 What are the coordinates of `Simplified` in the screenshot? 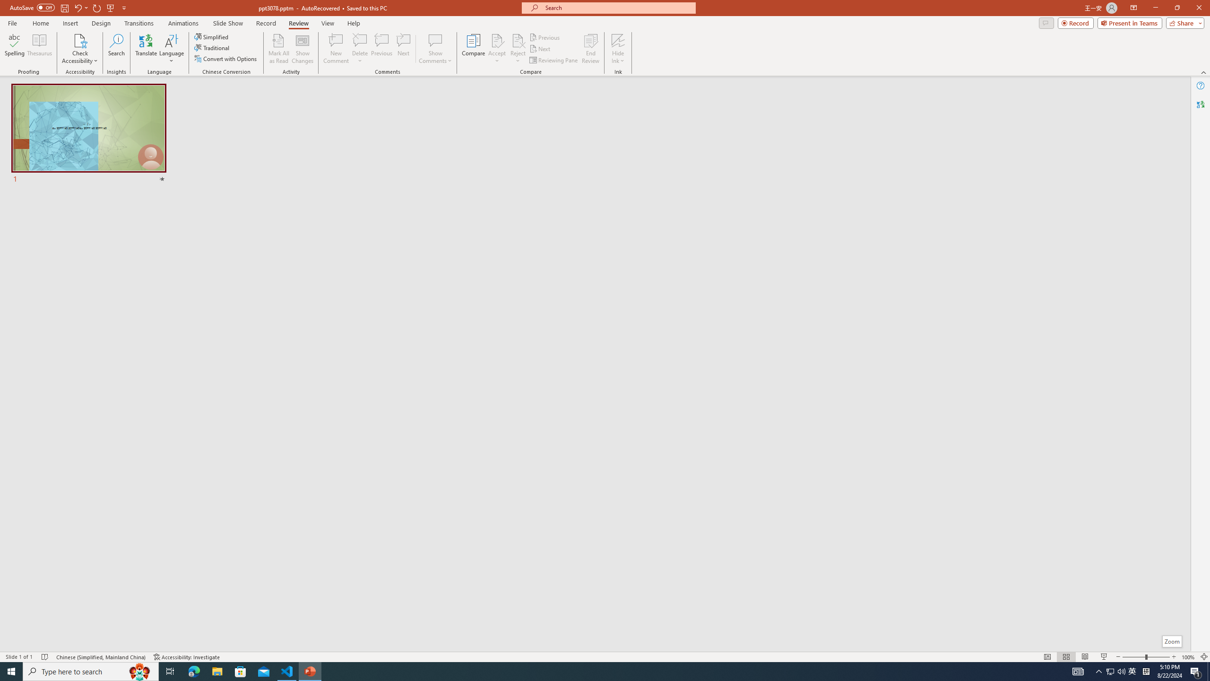 It's located at (212, 37).